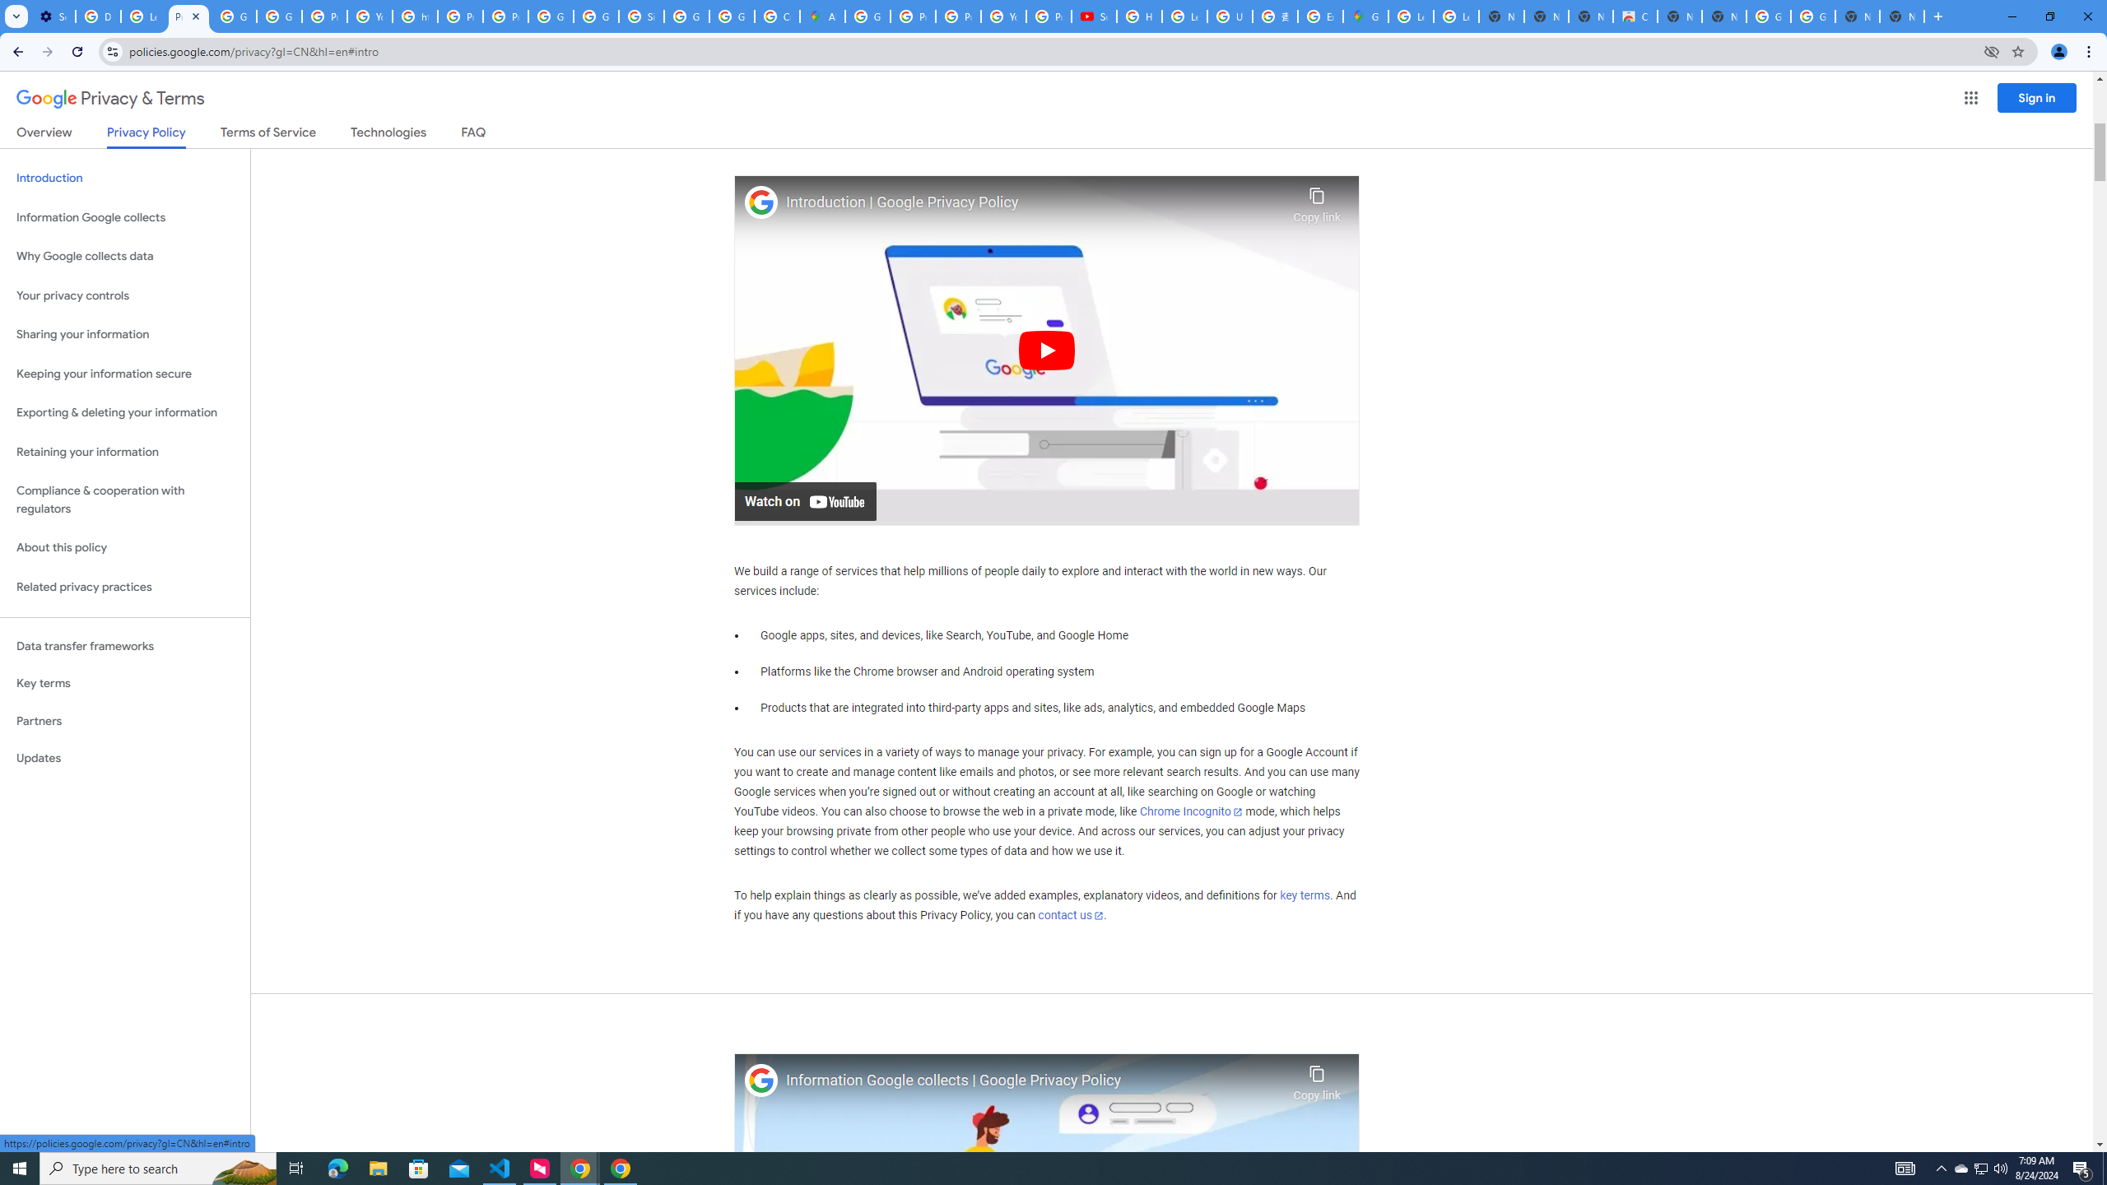 The width and height of the screenshot is (2107, 1185). What do you see at coordinates (1317, 1080) in the screenshot?
I see `Copy link` at bounding box center [1317, 1080].